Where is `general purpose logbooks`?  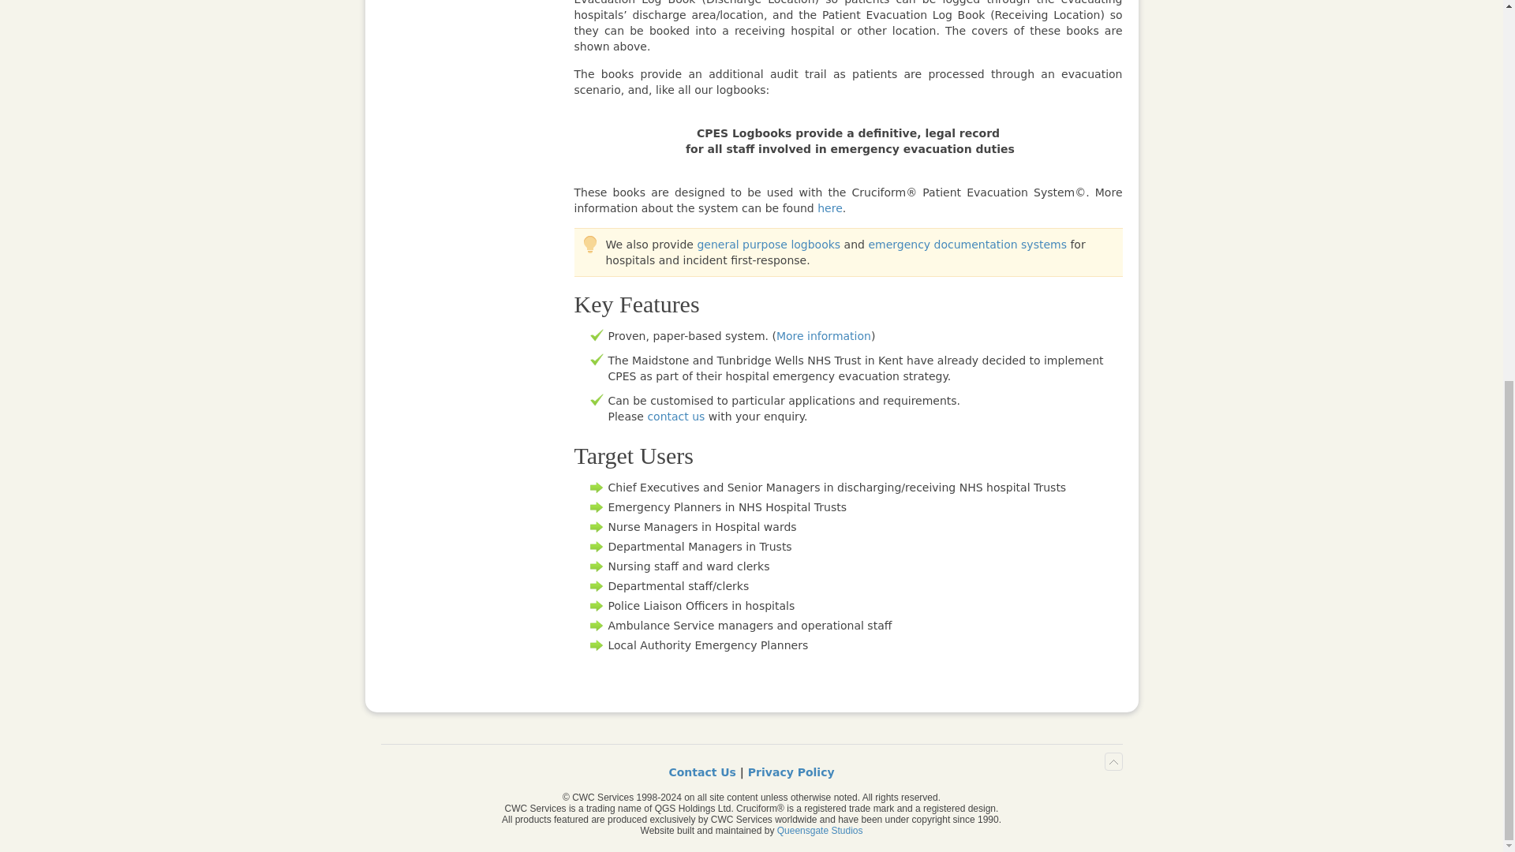
general purpose logbooks is located at coordinates (769, 245).